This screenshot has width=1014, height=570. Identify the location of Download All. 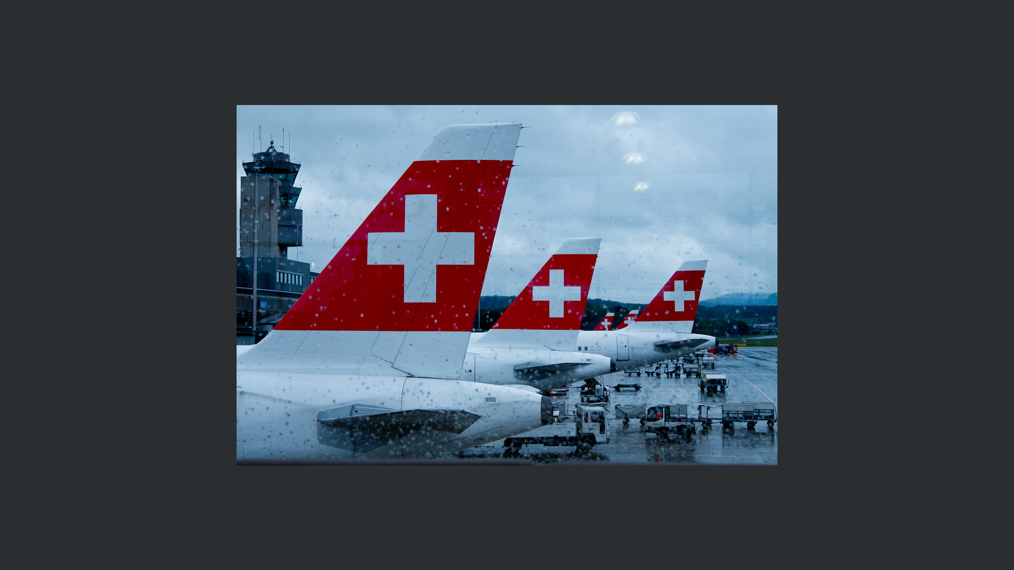
(903, 191).